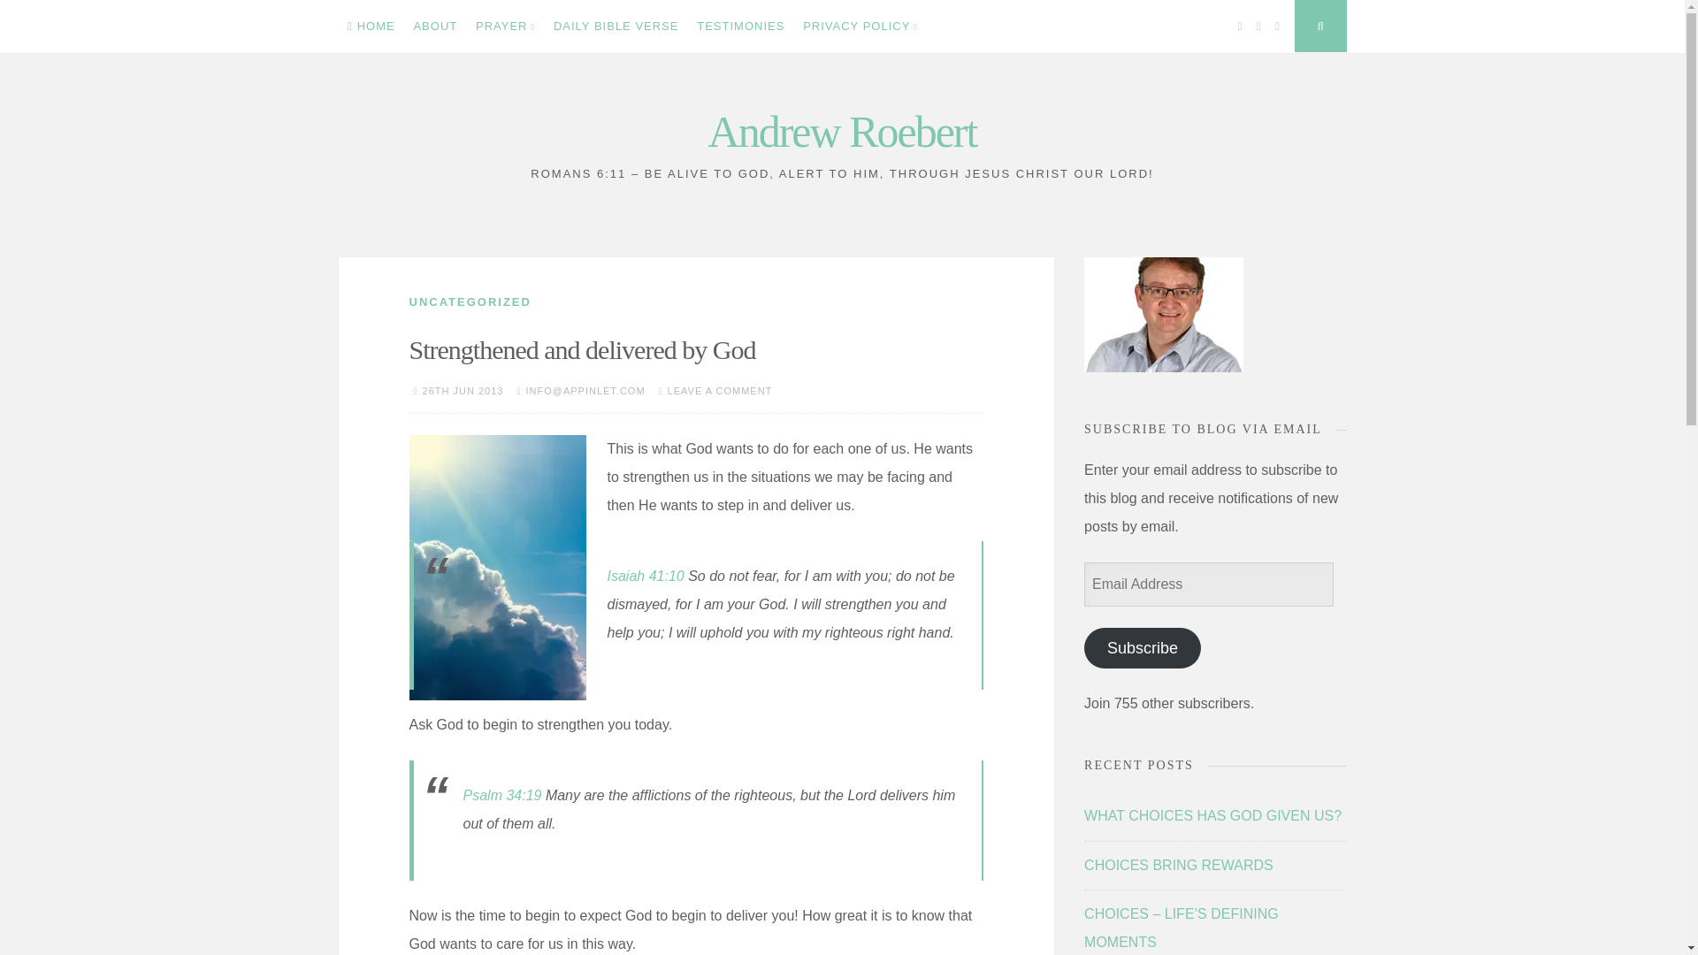 The height and width of the screenshot is (955, 1698). Describe the element at coordinates (645, 575) in the screenshot. I see `Isaiah 41:10` at that location.